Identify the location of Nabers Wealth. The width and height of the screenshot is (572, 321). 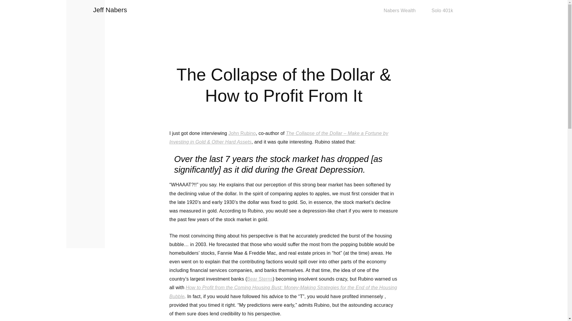
(400, 11).